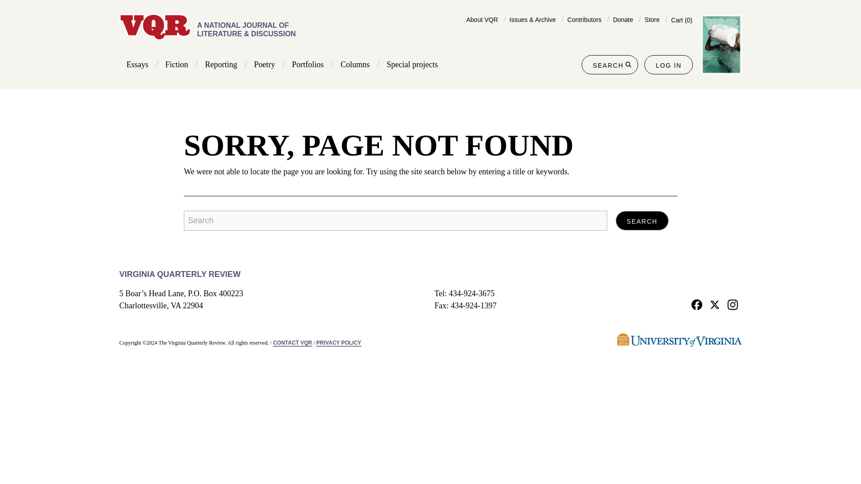 Image resolution: width=861 pixels, height=484 pixels. What do you see at coordinates (733, 304) in the screenshot?
I see `Instagram` at bounding box center [733, 304].